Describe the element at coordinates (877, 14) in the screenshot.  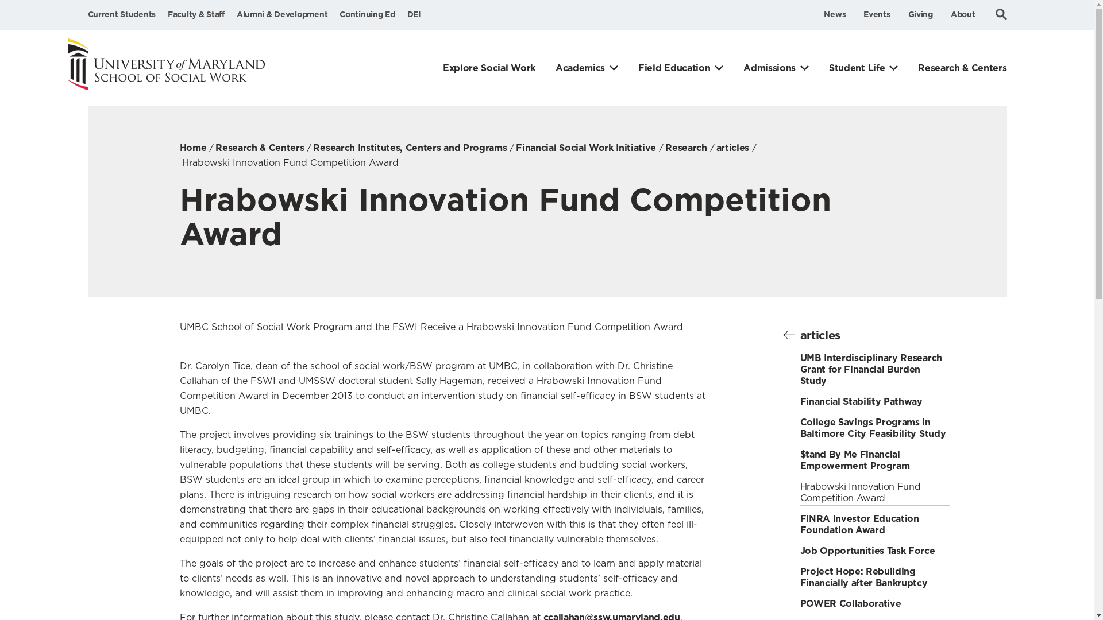
I see `Events` at that location.